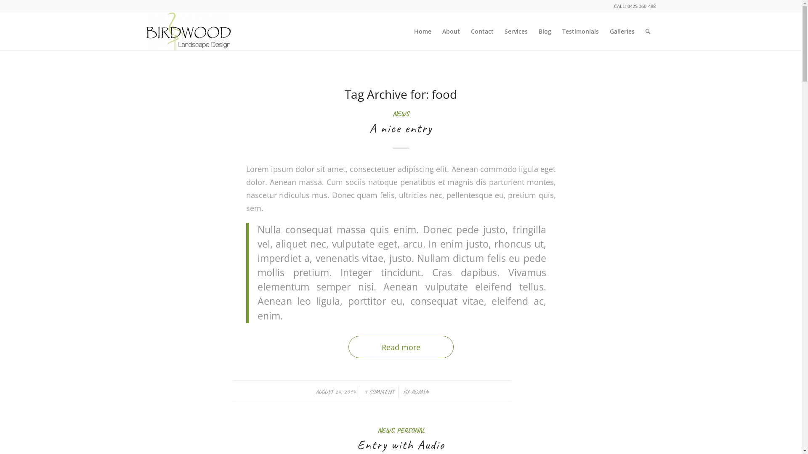 This screenshot has width=808, height=454. Describe the element at coordinates (410, 430) in the screenshot. I see `PERSONAL` at that location.